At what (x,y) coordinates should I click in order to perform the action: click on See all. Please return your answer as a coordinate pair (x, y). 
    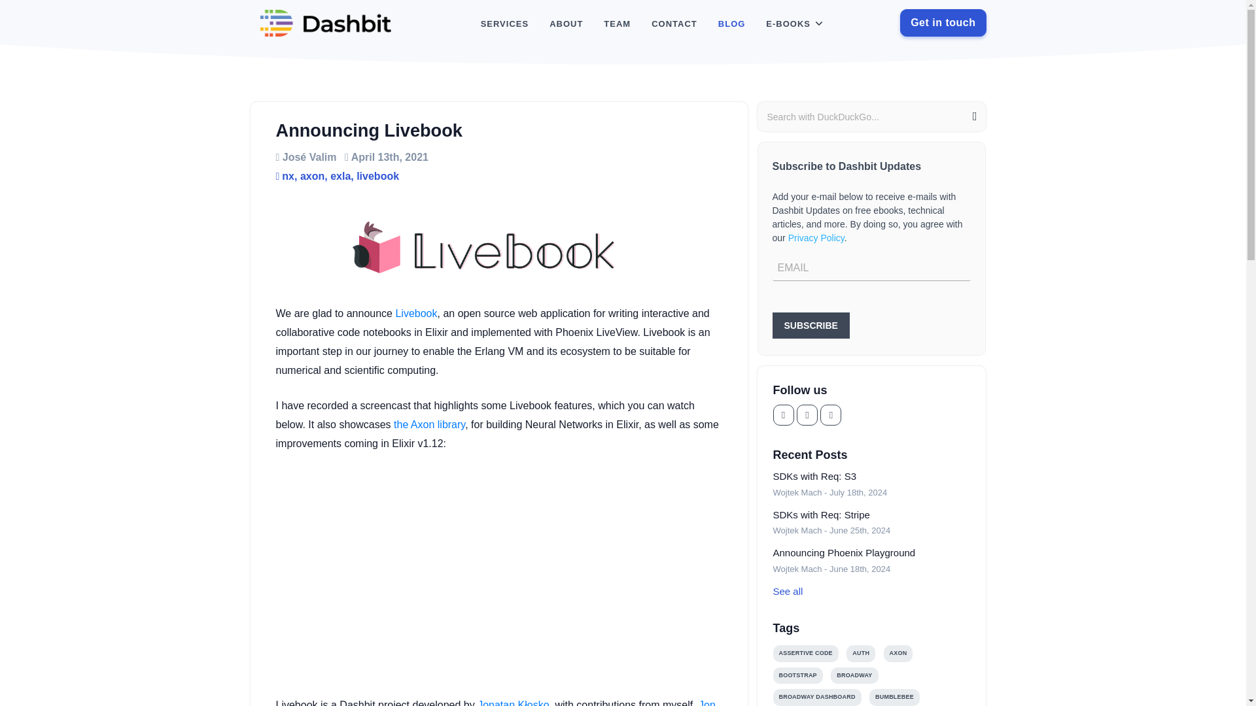
    Looking at the image, I should click on (872, 592).